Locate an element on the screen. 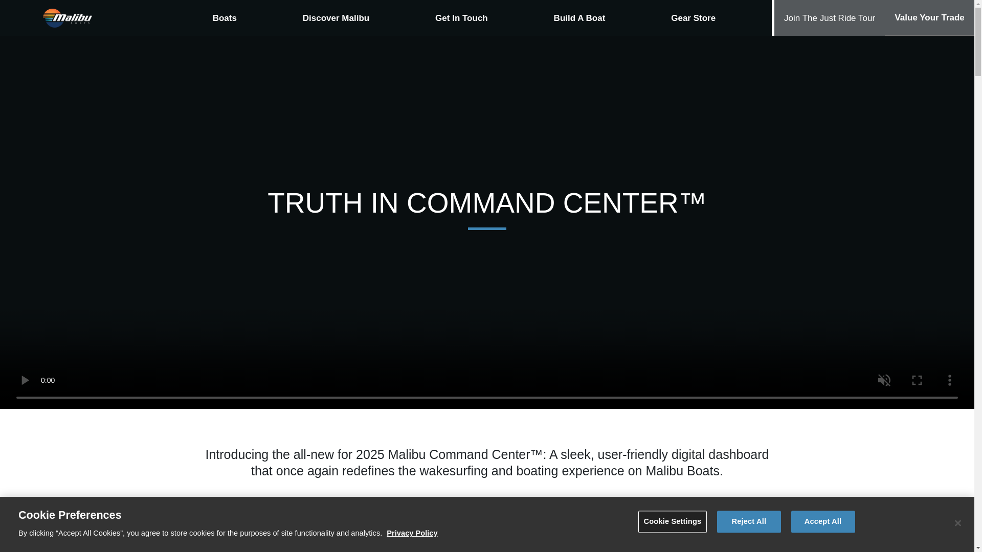  Join The Just Ride Tour is located at coordinates (830, 18).